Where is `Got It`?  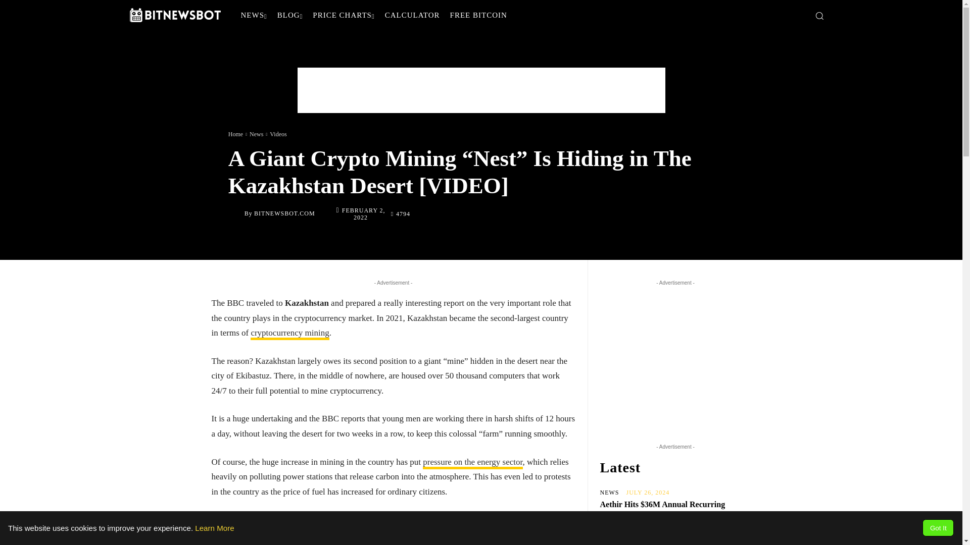 Got It is located at coordinates (938, 528).